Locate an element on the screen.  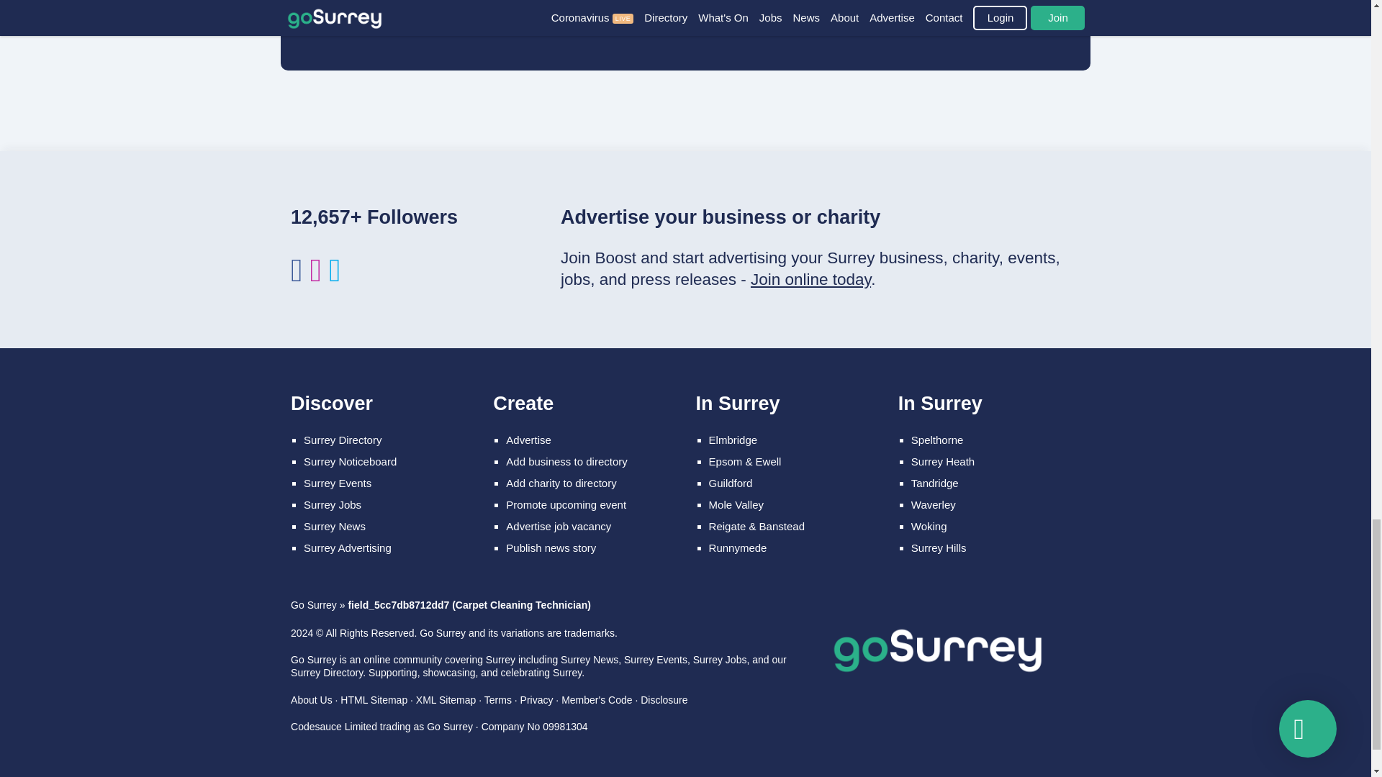
Promote upcoming event is located at coordinates (566, 504).